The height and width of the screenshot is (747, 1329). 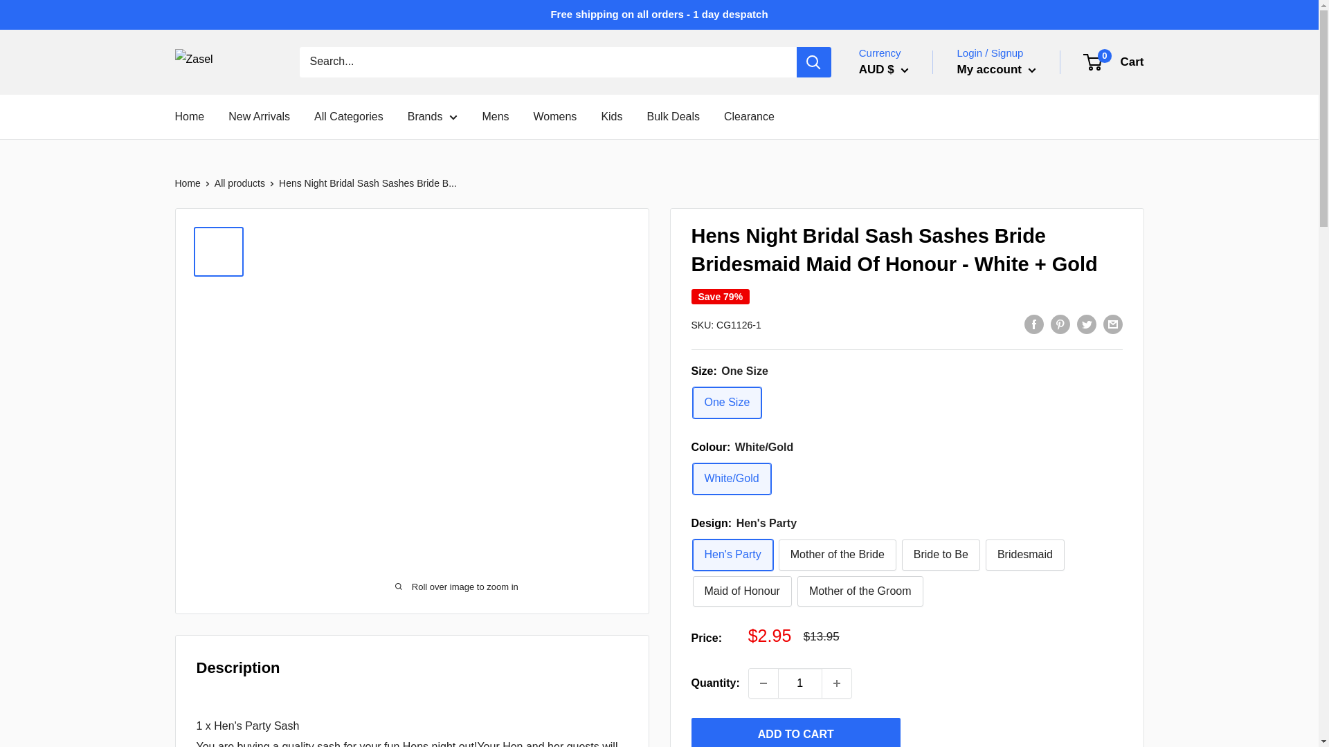 What do you see at coordinates (941, 555) in the screenshot?
I see `Bride to Be` at bounding box center [941, 555].